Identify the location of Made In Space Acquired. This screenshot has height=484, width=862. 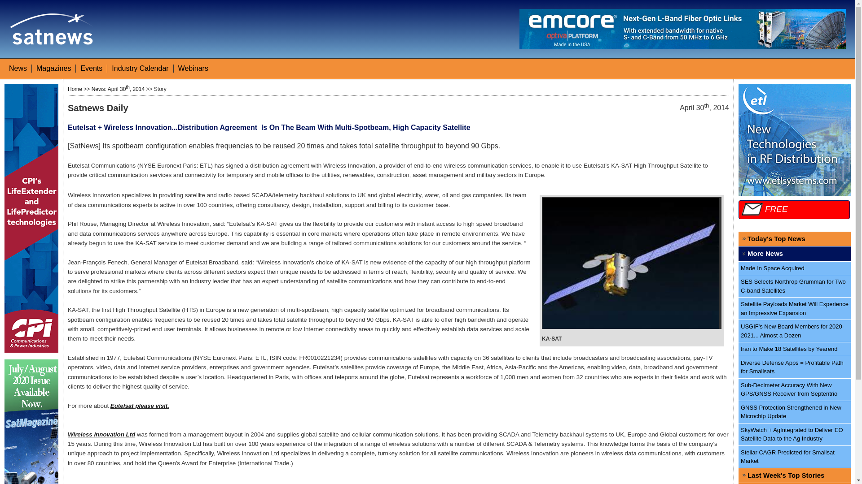
(795, 268).